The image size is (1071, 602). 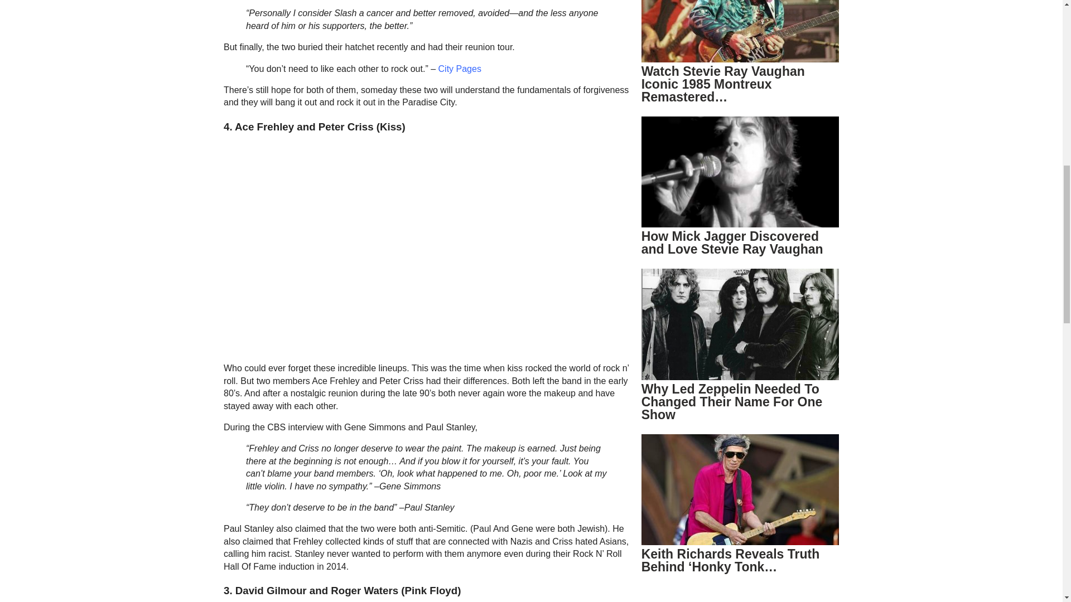 What do you see at coordinates (363, 249) in the screenshot?
I see `KISS - Detroit Rock City - Live 1976` at bounding box center [363, 249].